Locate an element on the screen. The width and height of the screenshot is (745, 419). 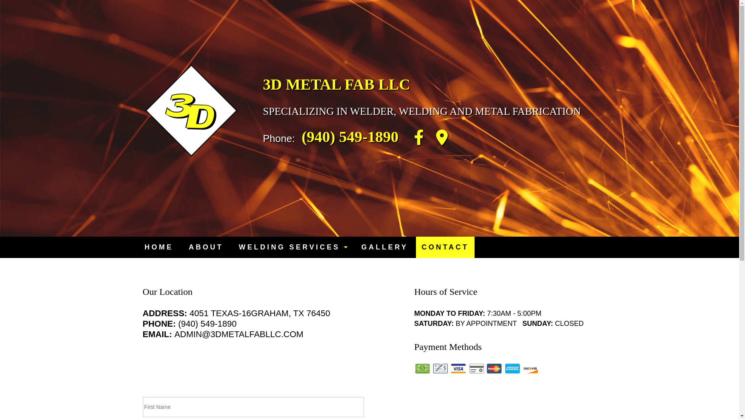
equipment repair is located at coordinates (293, 266).